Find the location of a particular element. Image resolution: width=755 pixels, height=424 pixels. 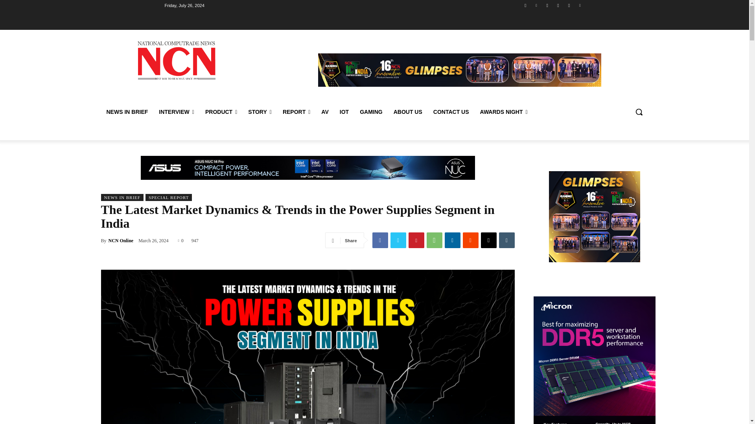

Linkedin is located at coordinates (536, 5).